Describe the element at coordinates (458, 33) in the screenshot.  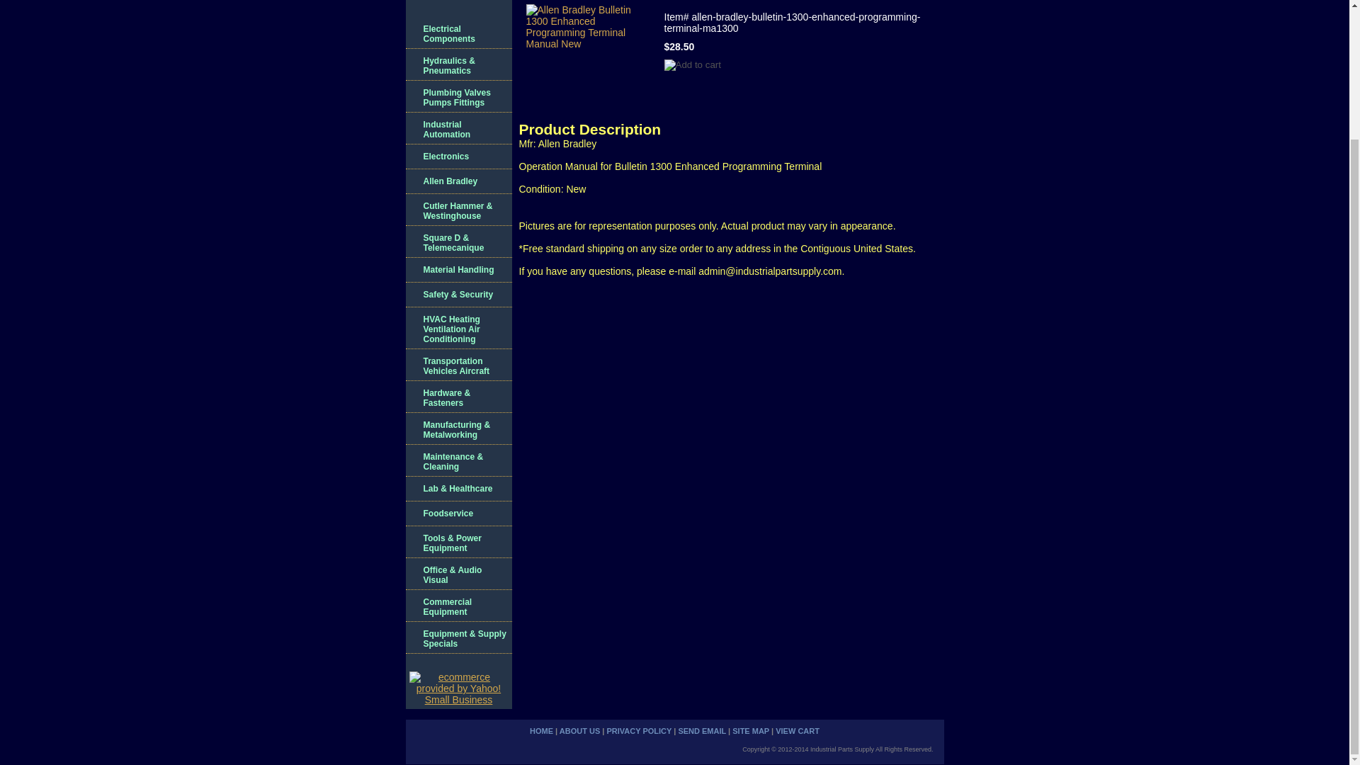
I see `Electrical Components` at that location.